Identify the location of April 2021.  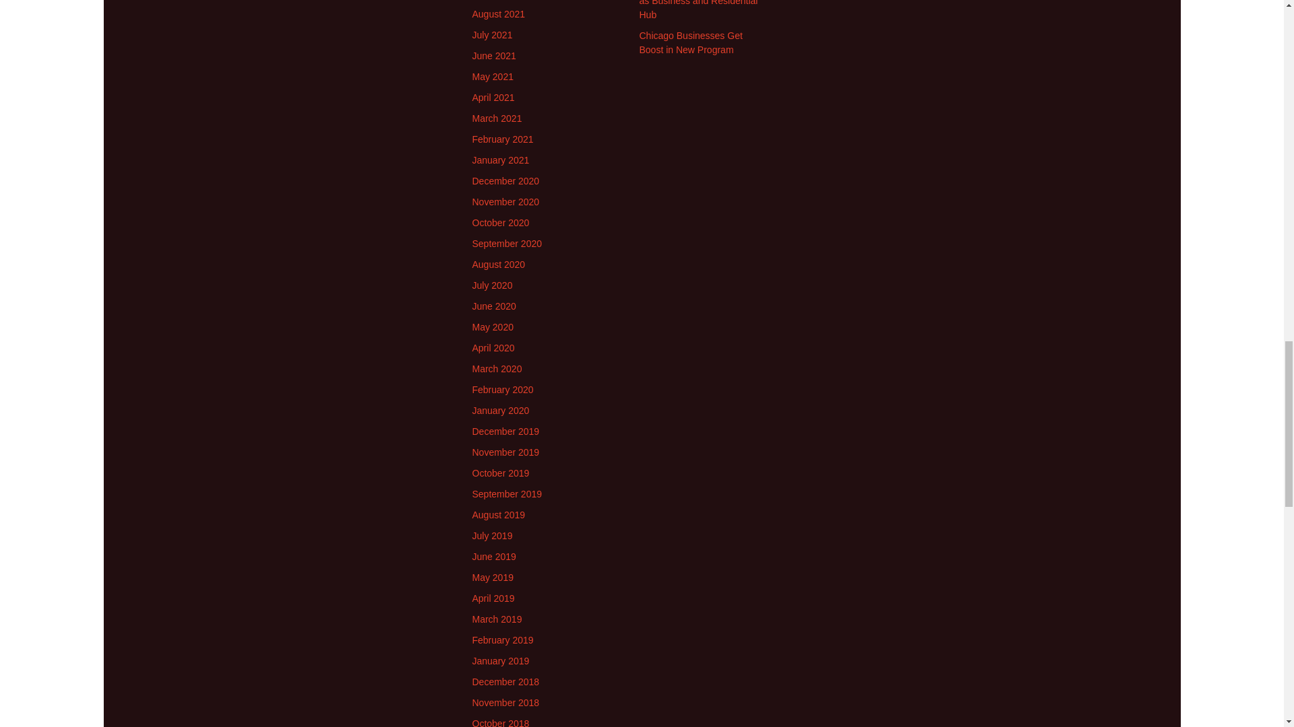
(493, 98).